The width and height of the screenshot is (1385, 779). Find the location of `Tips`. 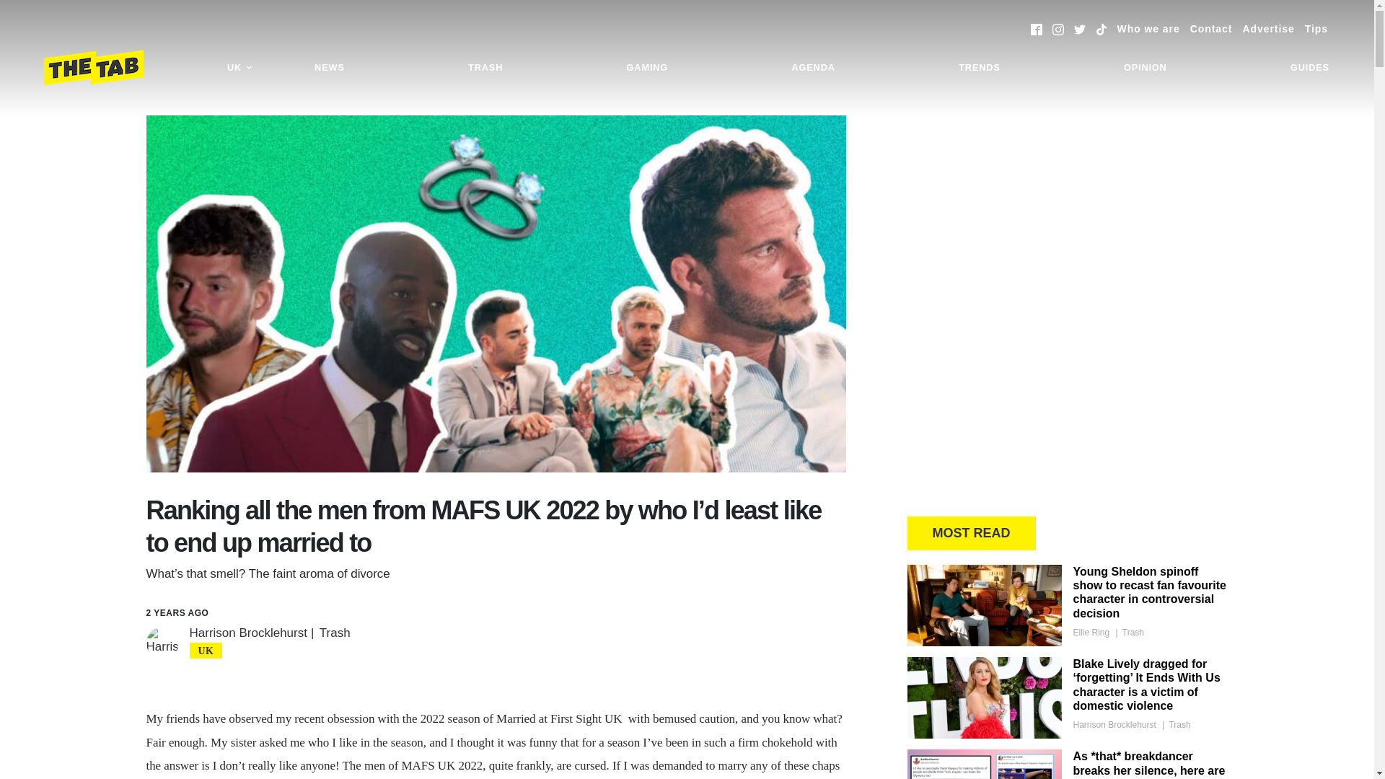

Tips is located at coordinates (1316, 29).